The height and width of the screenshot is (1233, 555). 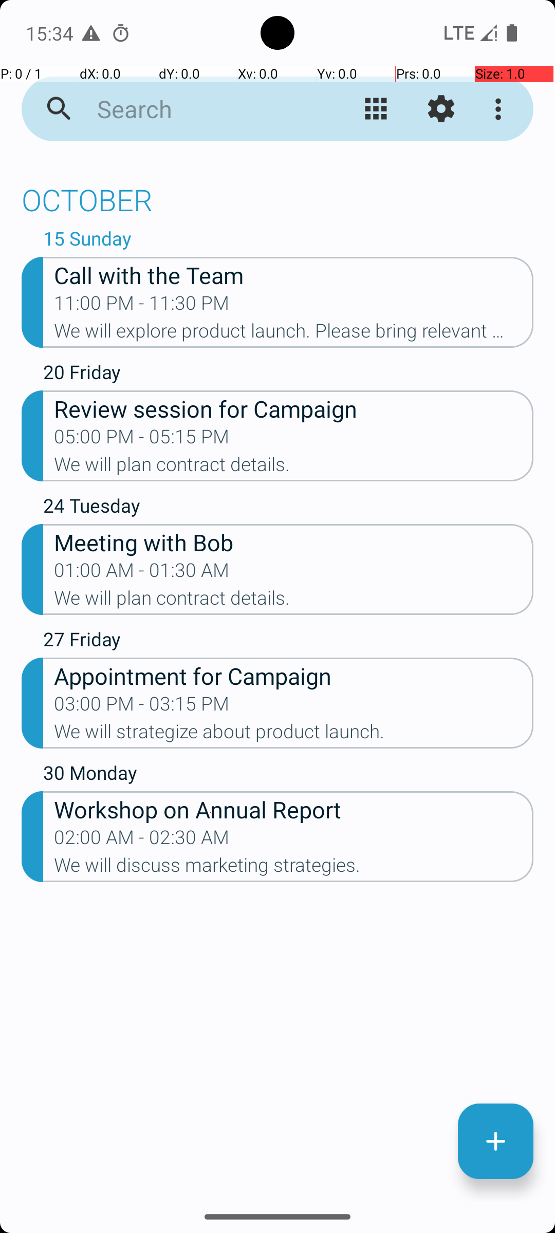 I want to click on Appointment for Campaign, so click(x=294, y=675).